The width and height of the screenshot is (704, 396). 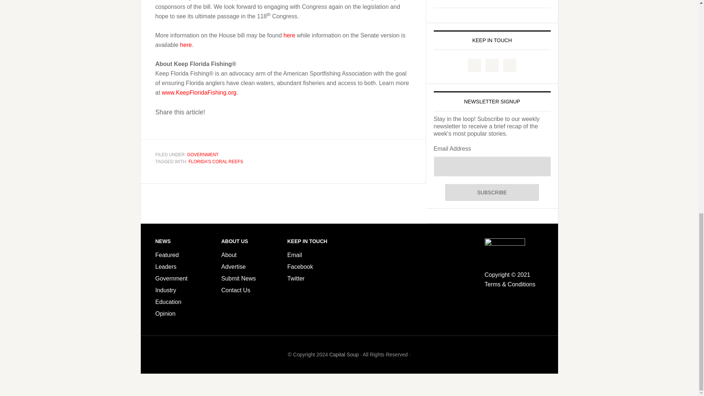 What do you see at coordinates (164, 128) in the screenshot?
I see `Share on Facebook` at bounding box center [164, 128].